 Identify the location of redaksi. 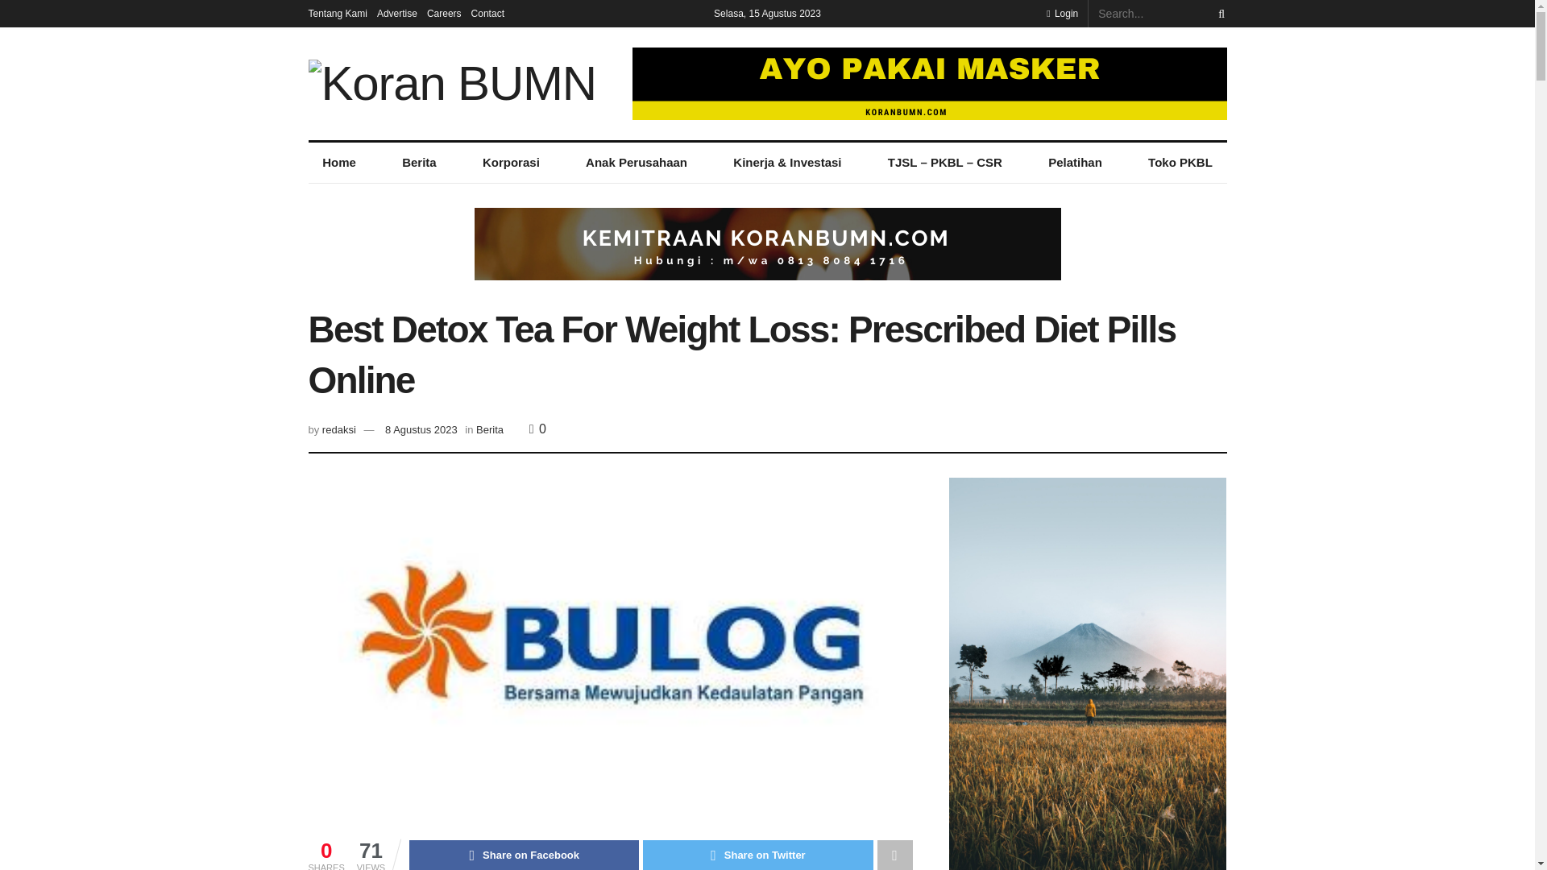
(338, 429).